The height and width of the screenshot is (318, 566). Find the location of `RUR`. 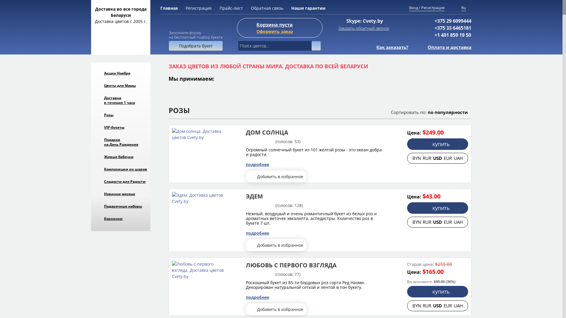

RUR is located at coordinates (427, 222).